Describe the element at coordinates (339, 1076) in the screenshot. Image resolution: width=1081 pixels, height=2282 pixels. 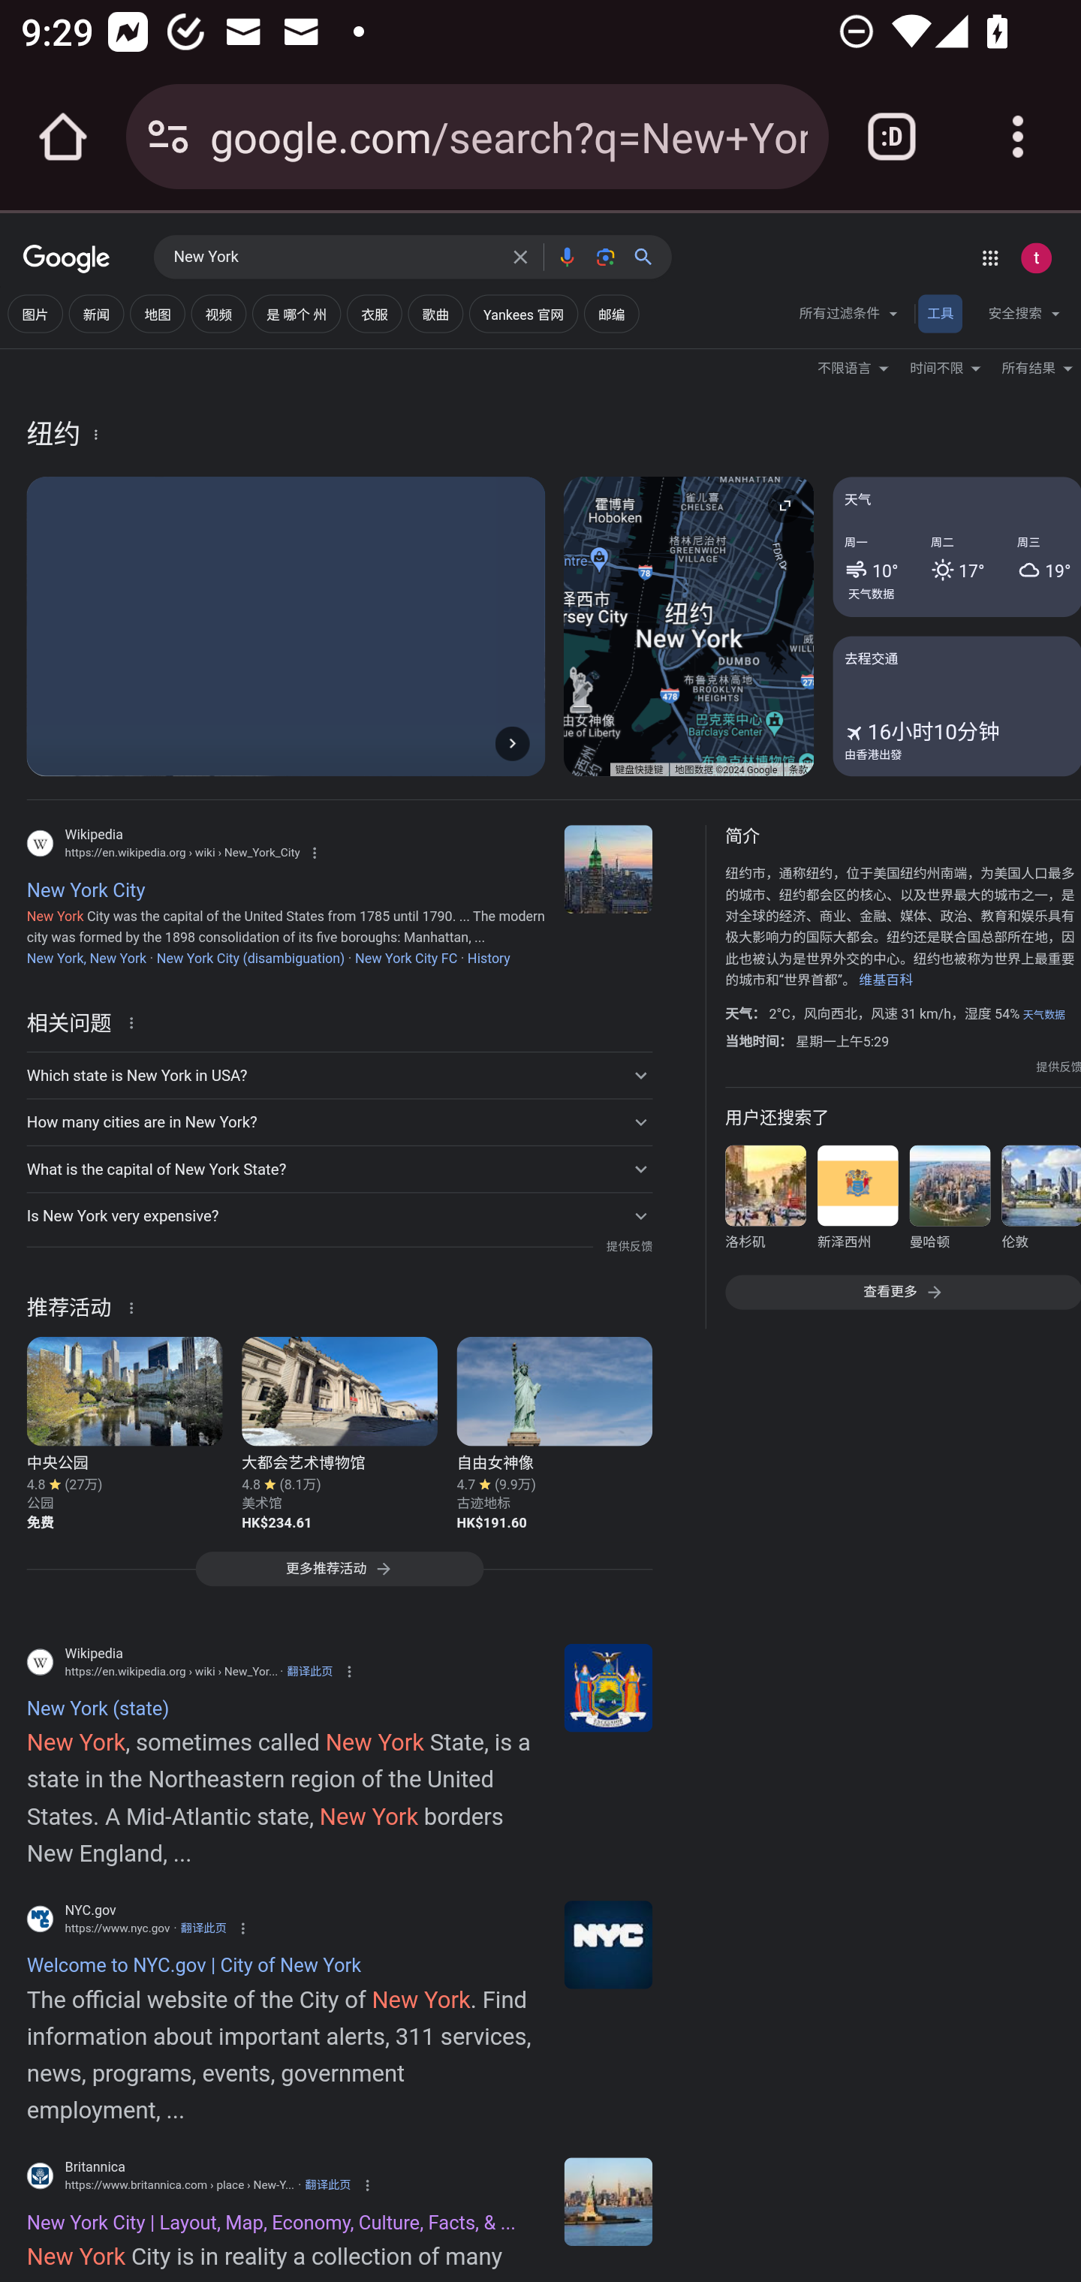
I see `Which state is New York in USA?` at that location.